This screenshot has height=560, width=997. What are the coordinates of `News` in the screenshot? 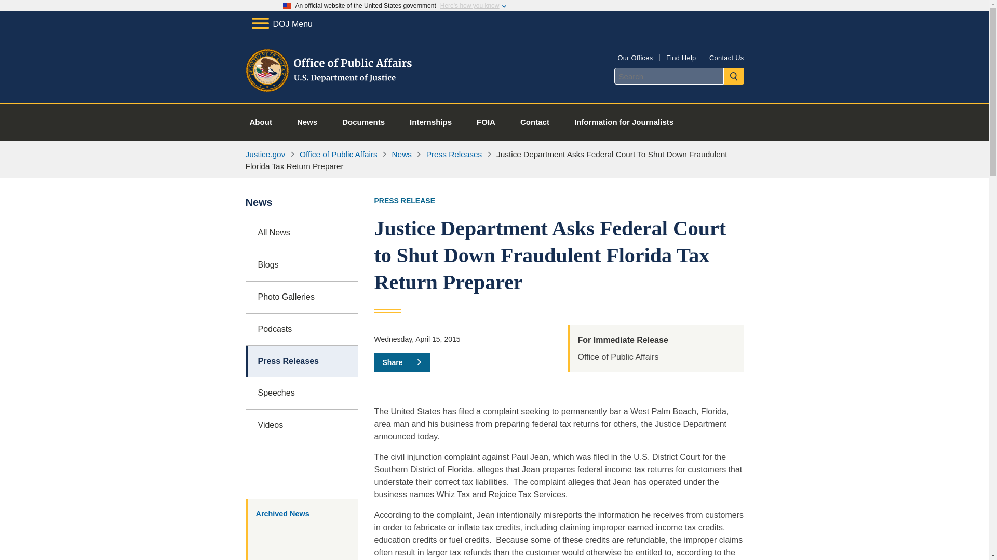 It's located at (401, 154).